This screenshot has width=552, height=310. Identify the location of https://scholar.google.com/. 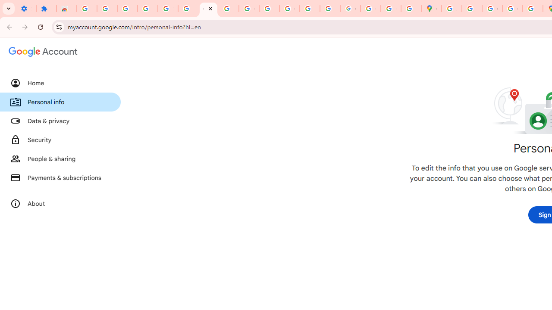
(269, 9).